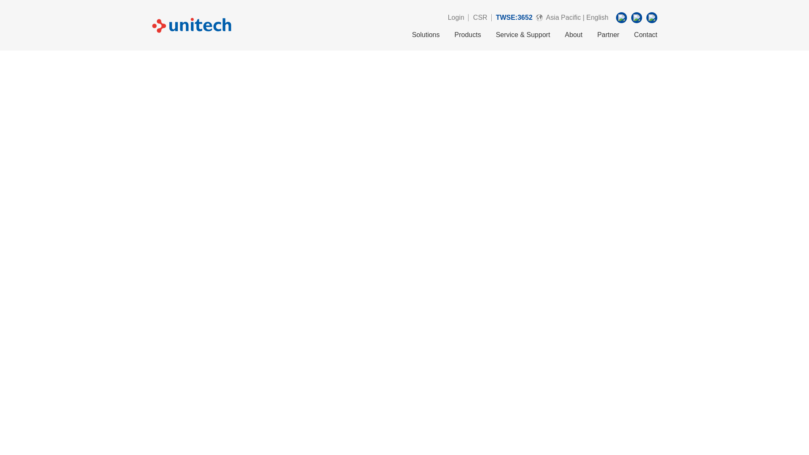  I want to click on Login, so click(456, 18).